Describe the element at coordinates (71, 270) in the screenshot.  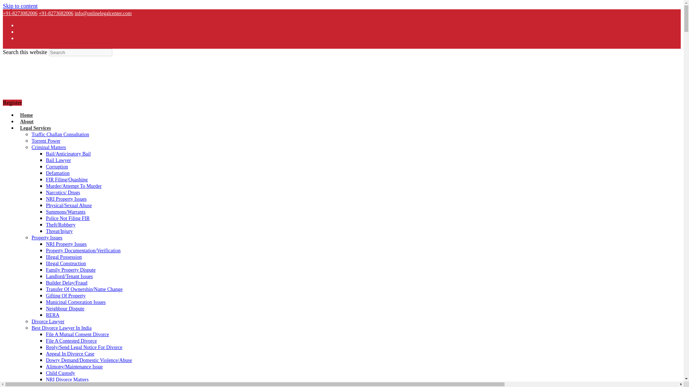
I see `Family Property Dispute` at that location.